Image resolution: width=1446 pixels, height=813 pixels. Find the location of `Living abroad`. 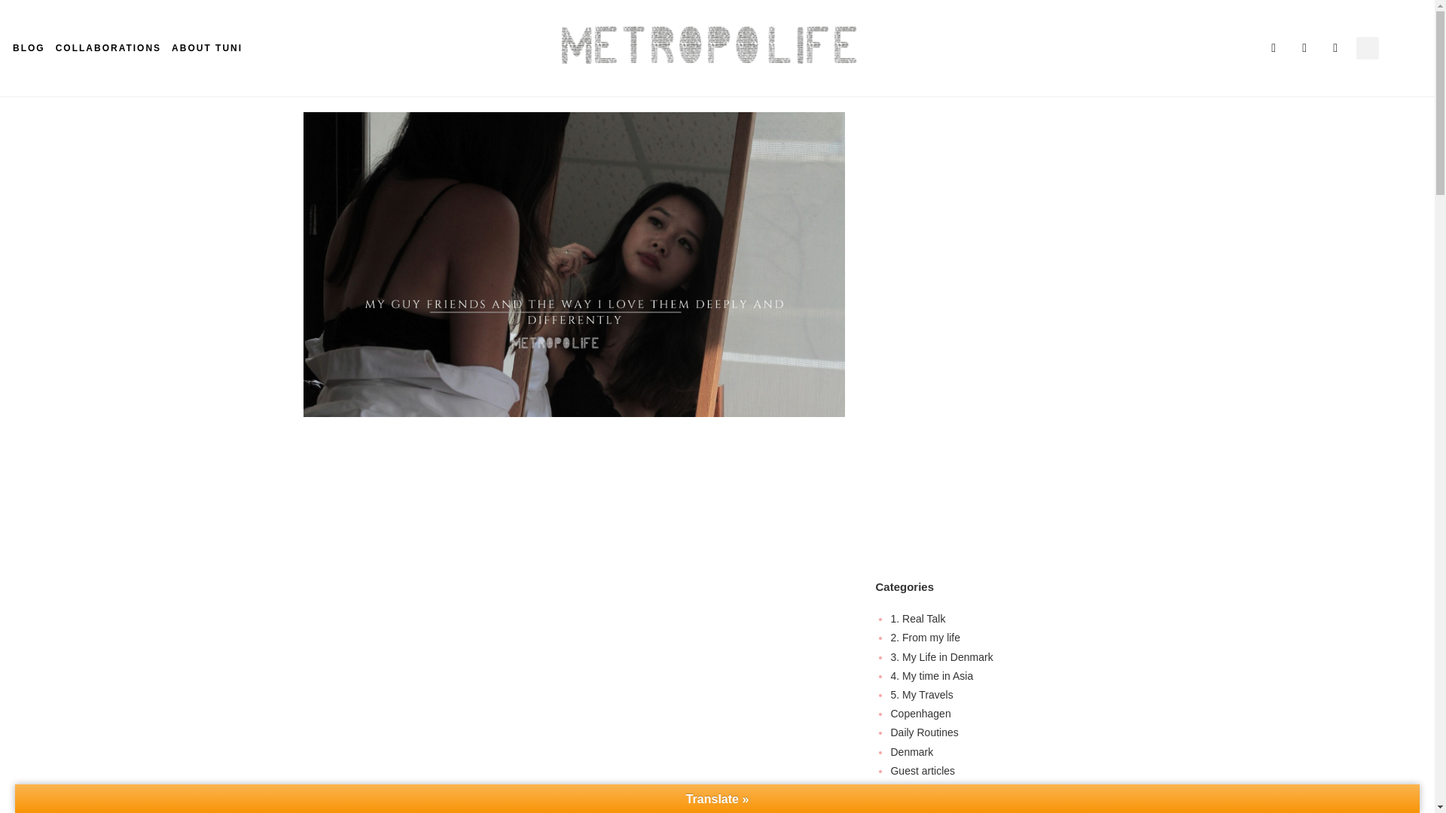

Living abroad is located at coordinates (922, 807).